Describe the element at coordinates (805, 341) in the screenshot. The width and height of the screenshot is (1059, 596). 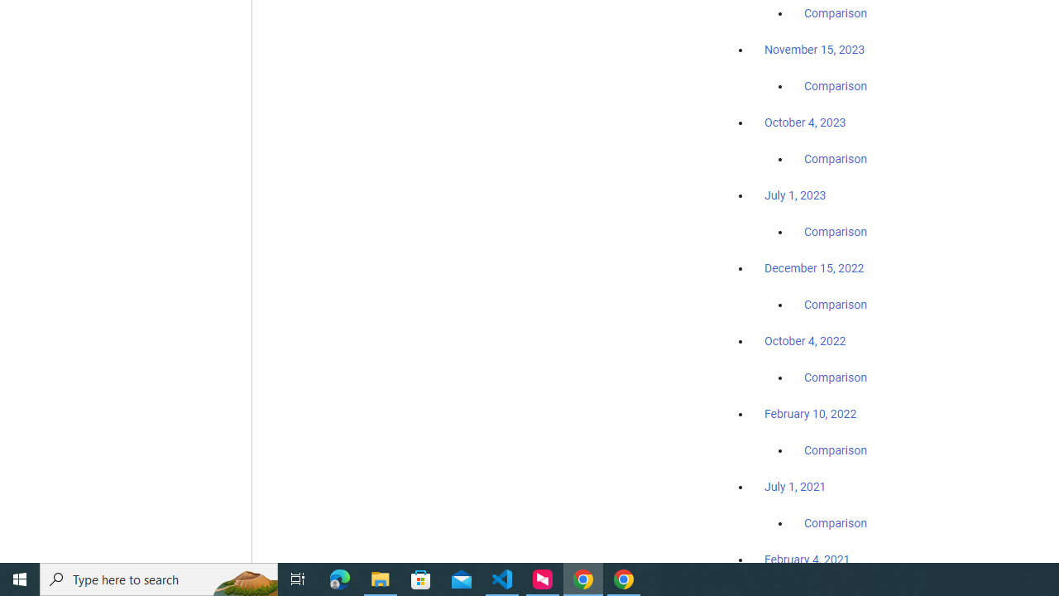
I see `October 4, 2022` at that location.